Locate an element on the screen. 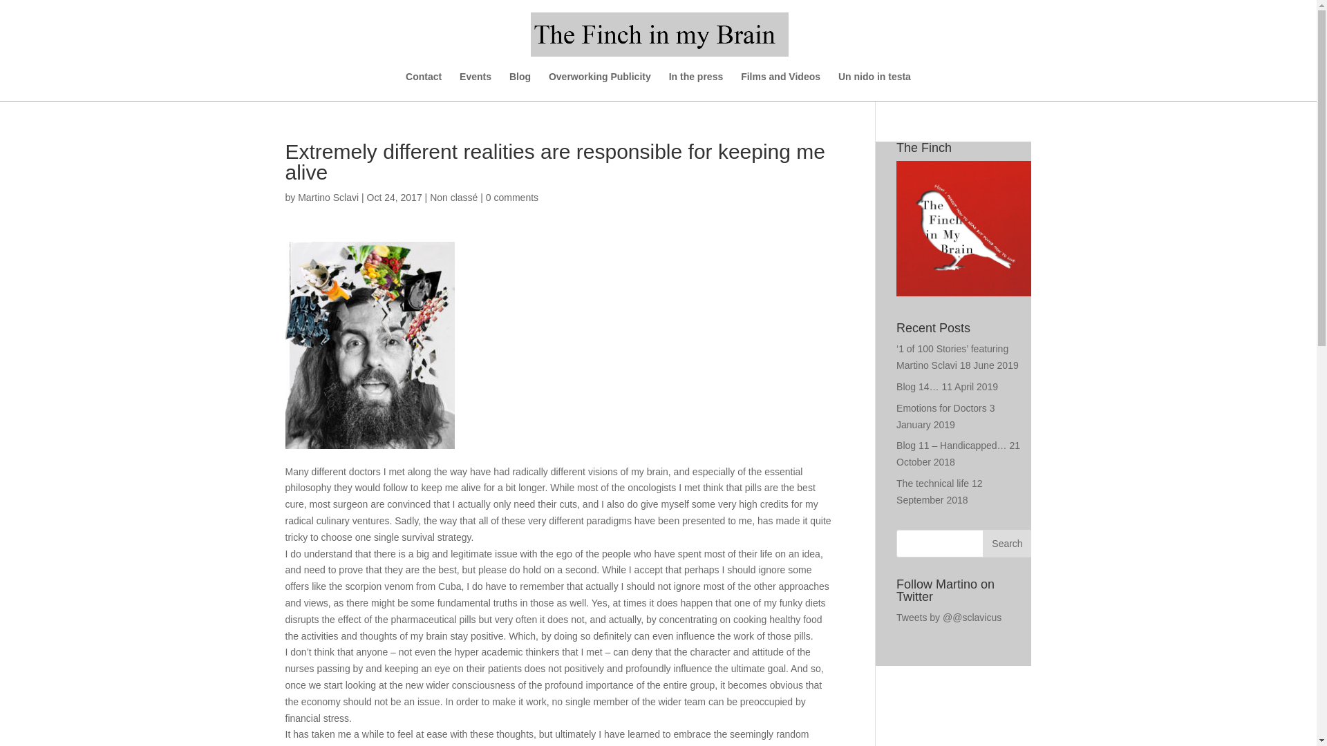  Contact is located at coordinates (424, 86).